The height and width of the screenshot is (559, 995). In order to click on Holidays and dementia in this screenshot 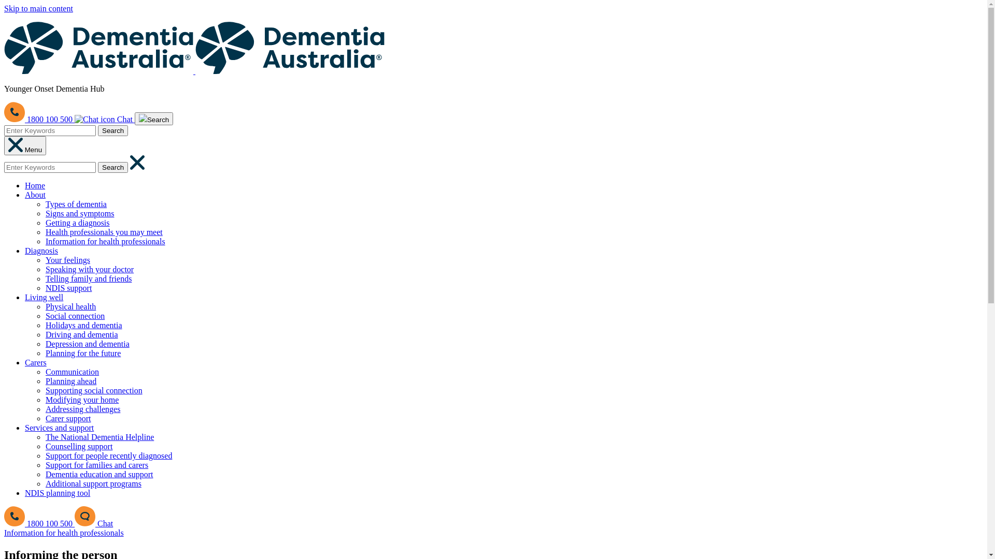, I will do `click(84, 325)`.